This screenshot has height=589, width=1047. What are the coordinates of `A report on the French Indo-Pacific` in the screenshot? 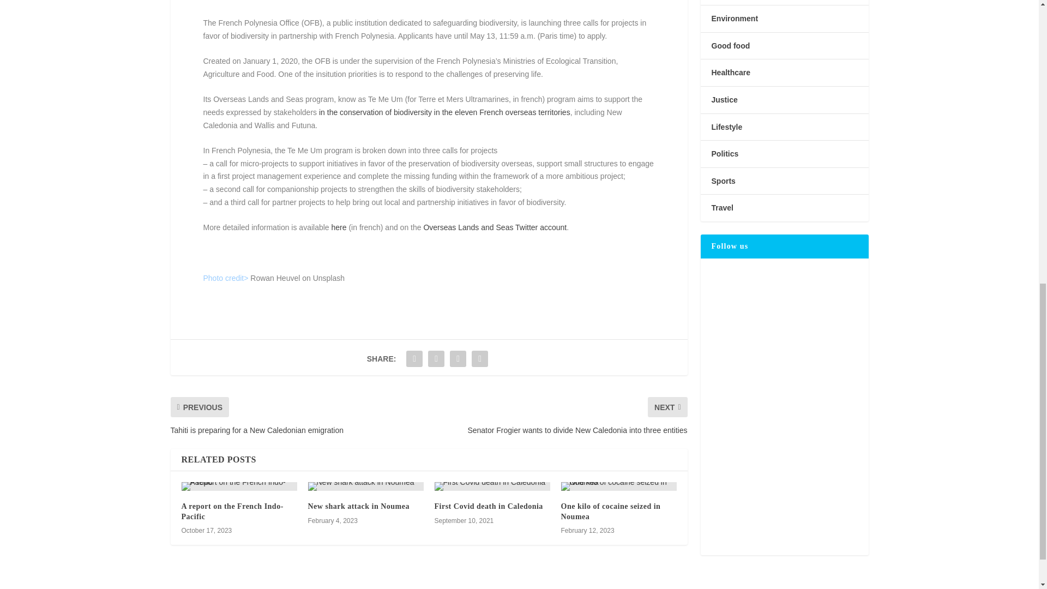 It's located at (239, 486).